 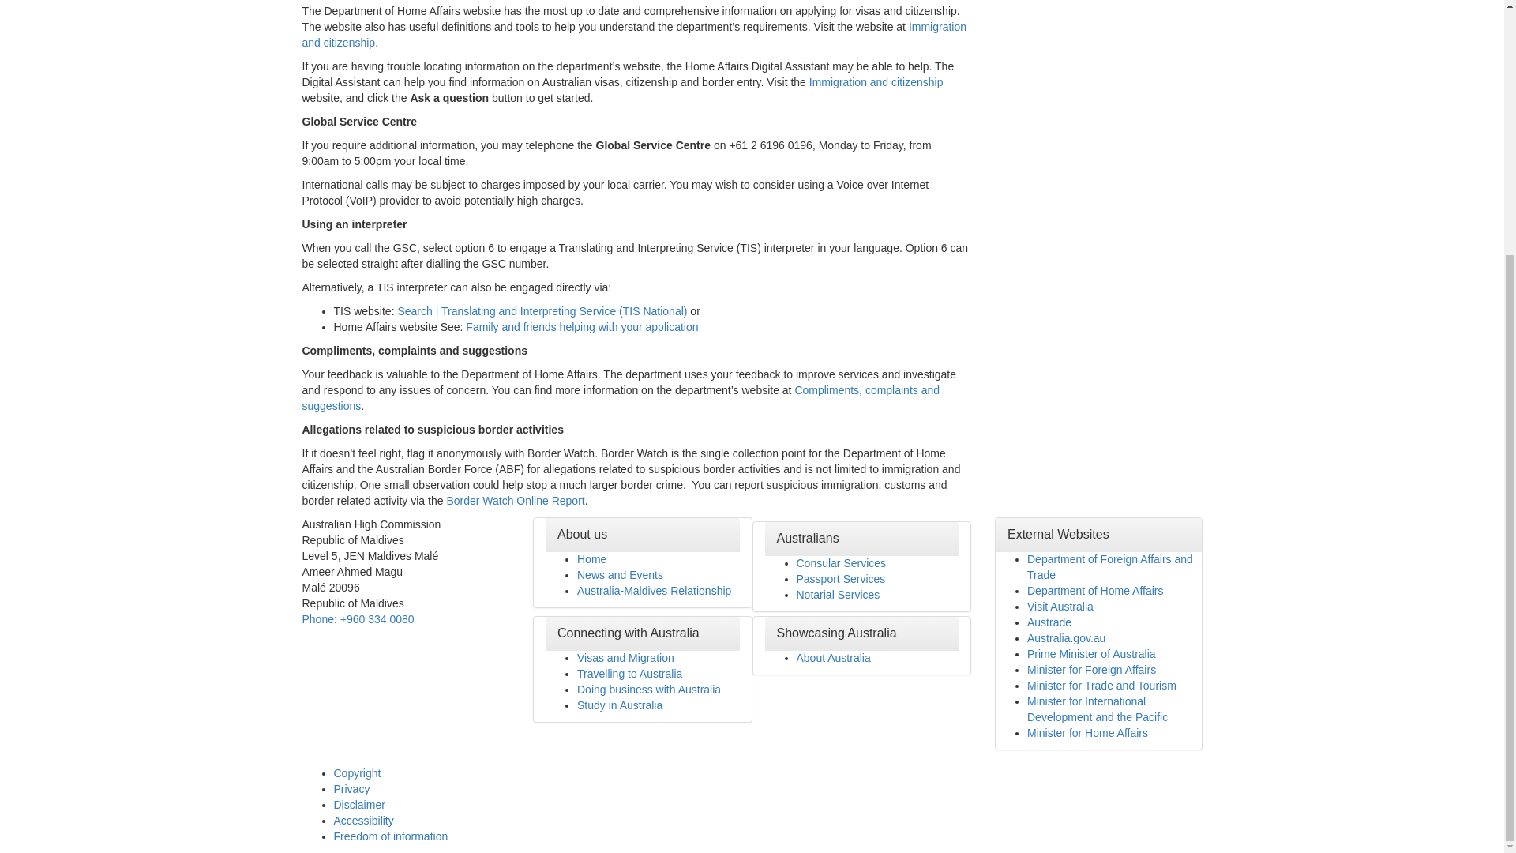 What do you see at coordinates (630, 673) in the screenshot?
I see `Travelling to Australia` at bounding box center [630, 673].